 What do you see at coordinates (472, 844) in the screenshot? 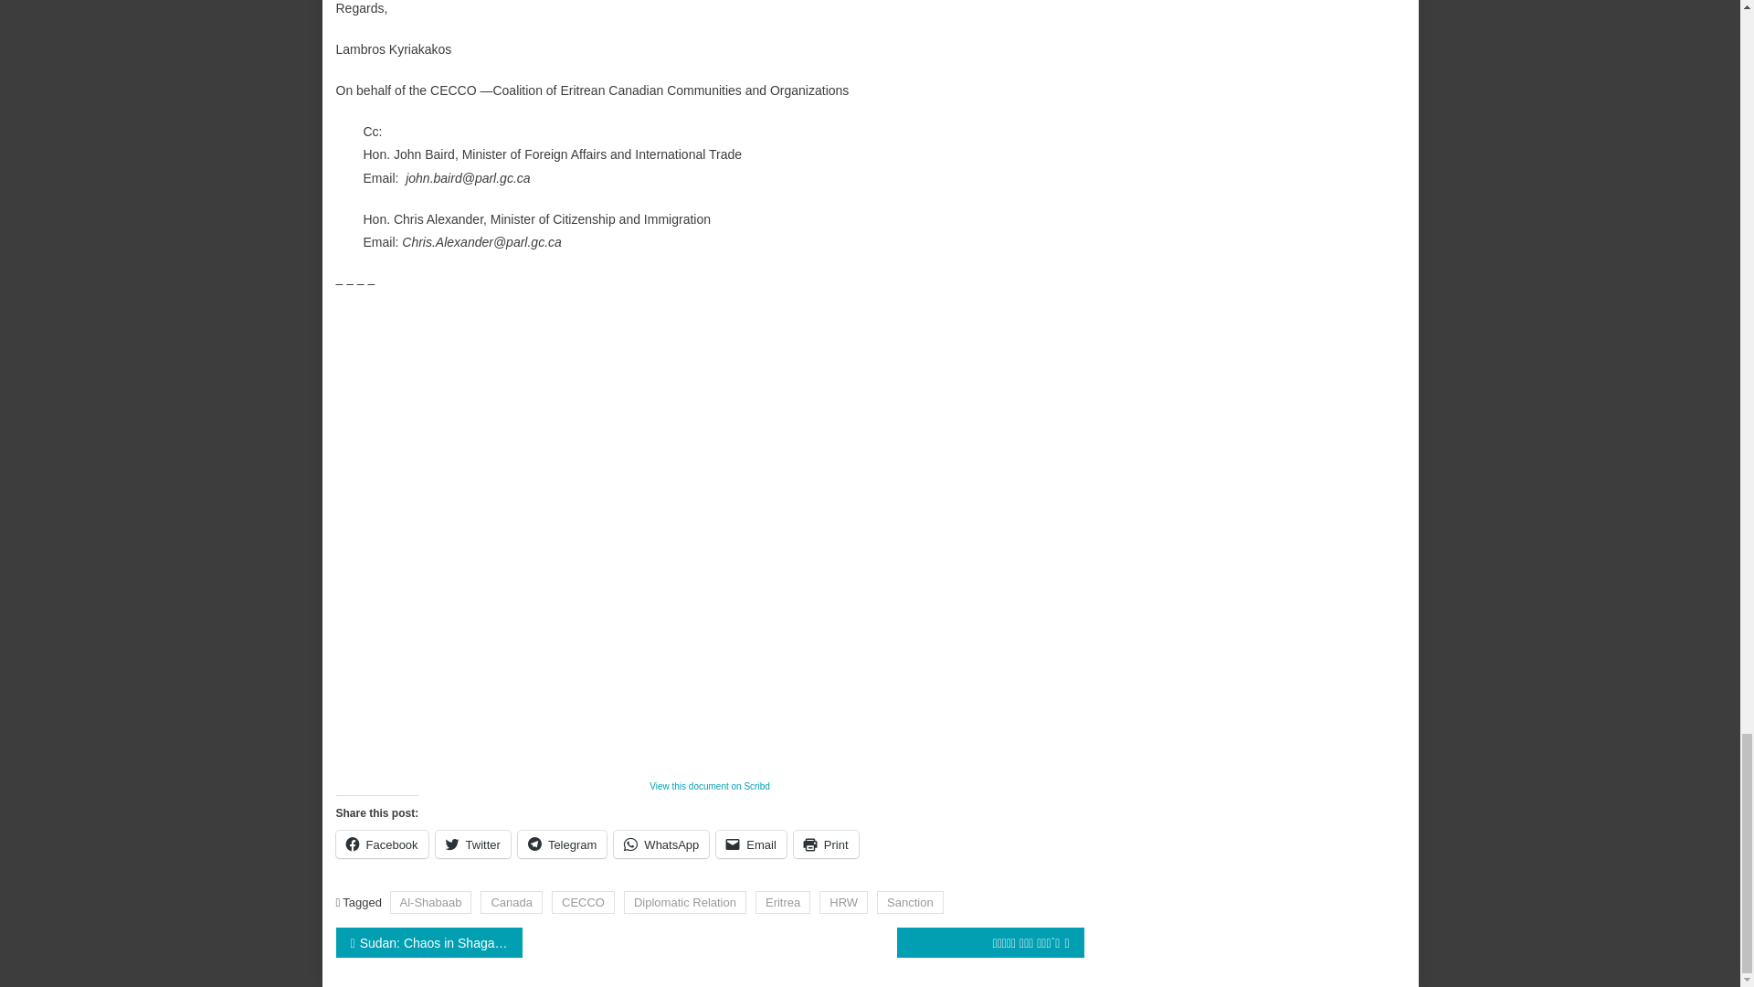
I see `Twitter` at bounding box center [472, 844].